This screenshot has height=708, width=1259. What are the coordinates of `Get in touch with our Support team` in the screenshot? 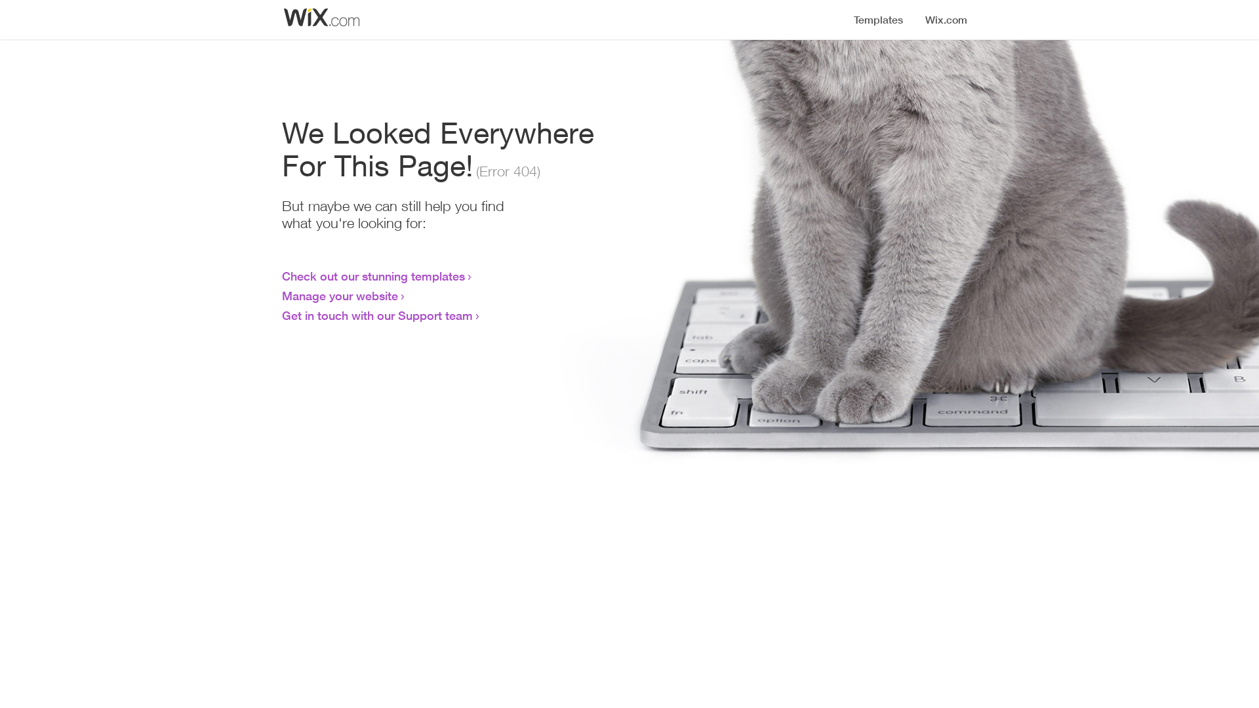 It's located at (378, 315).